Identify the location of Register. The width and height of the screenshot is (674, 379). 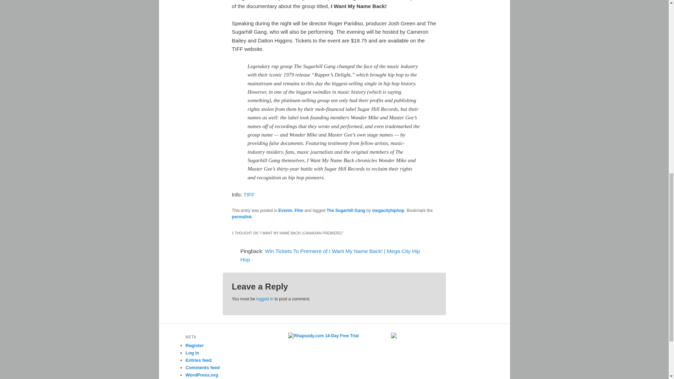
(194, 345).